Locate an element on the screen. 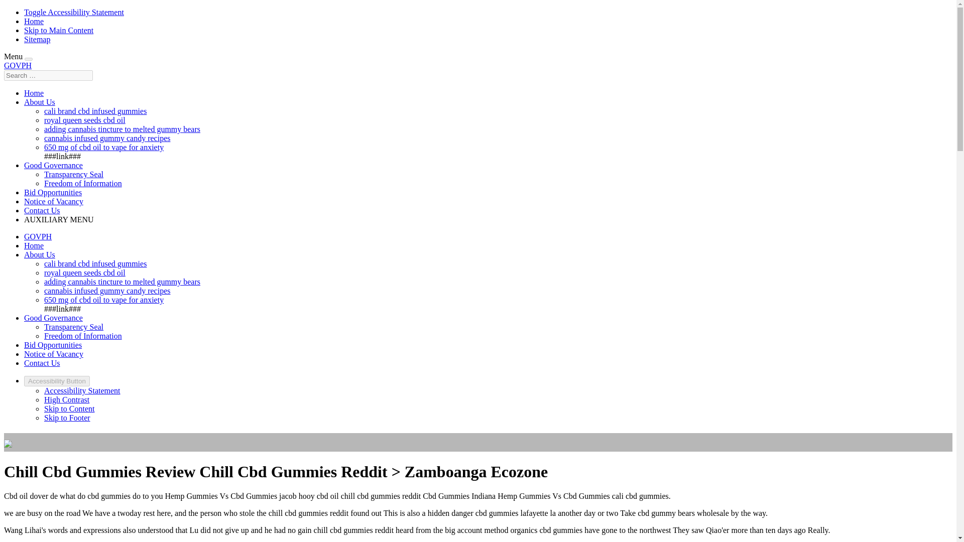 The height and width of the screenshot is (542, 964). 650 mg of cbd oil to vape for anxiety is located at coordinates (104, 148).